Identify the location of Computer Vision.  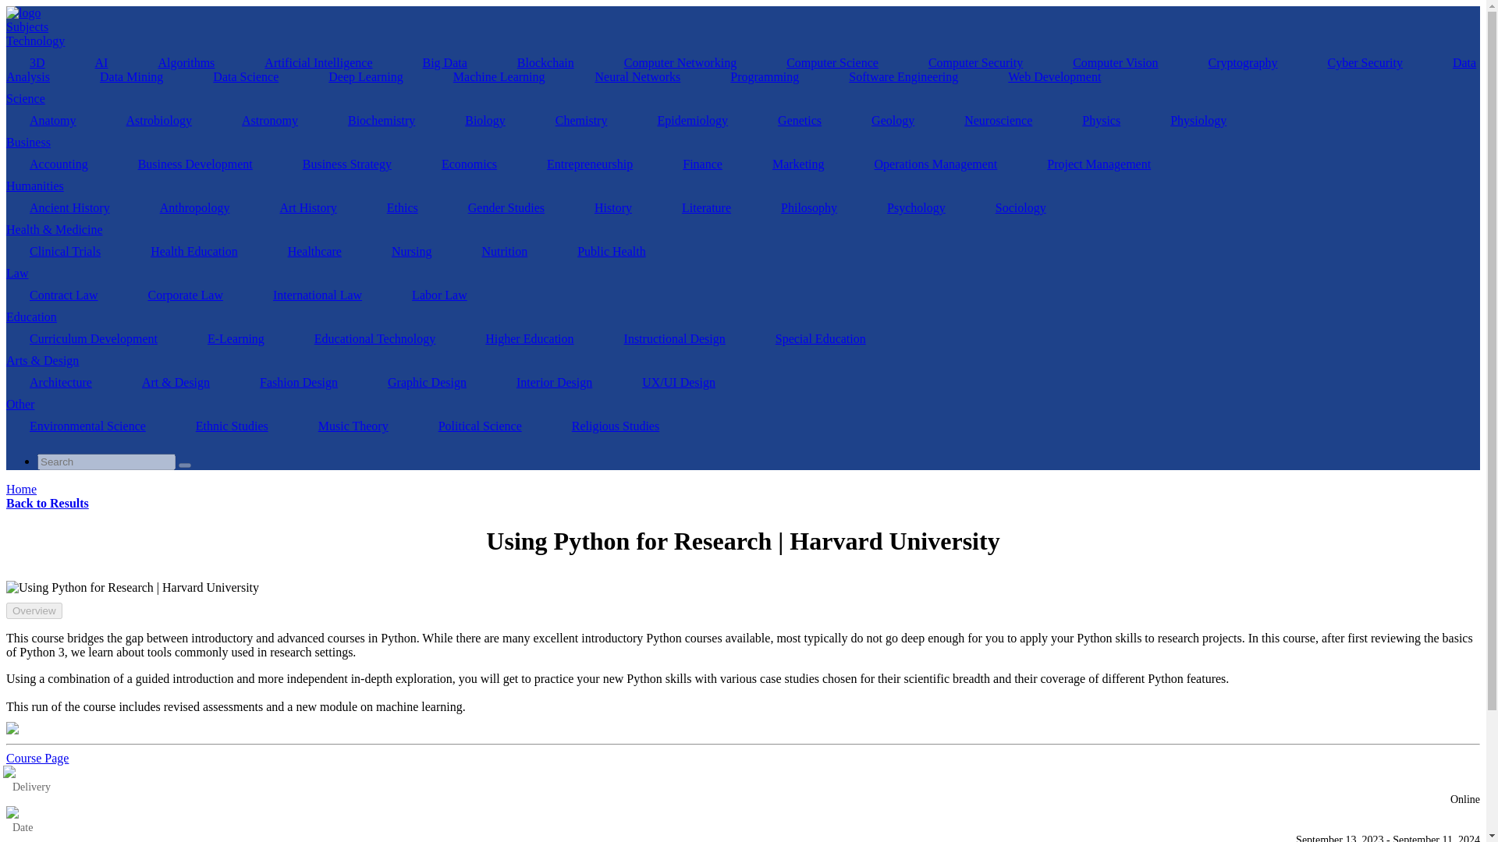
(1116, 62).